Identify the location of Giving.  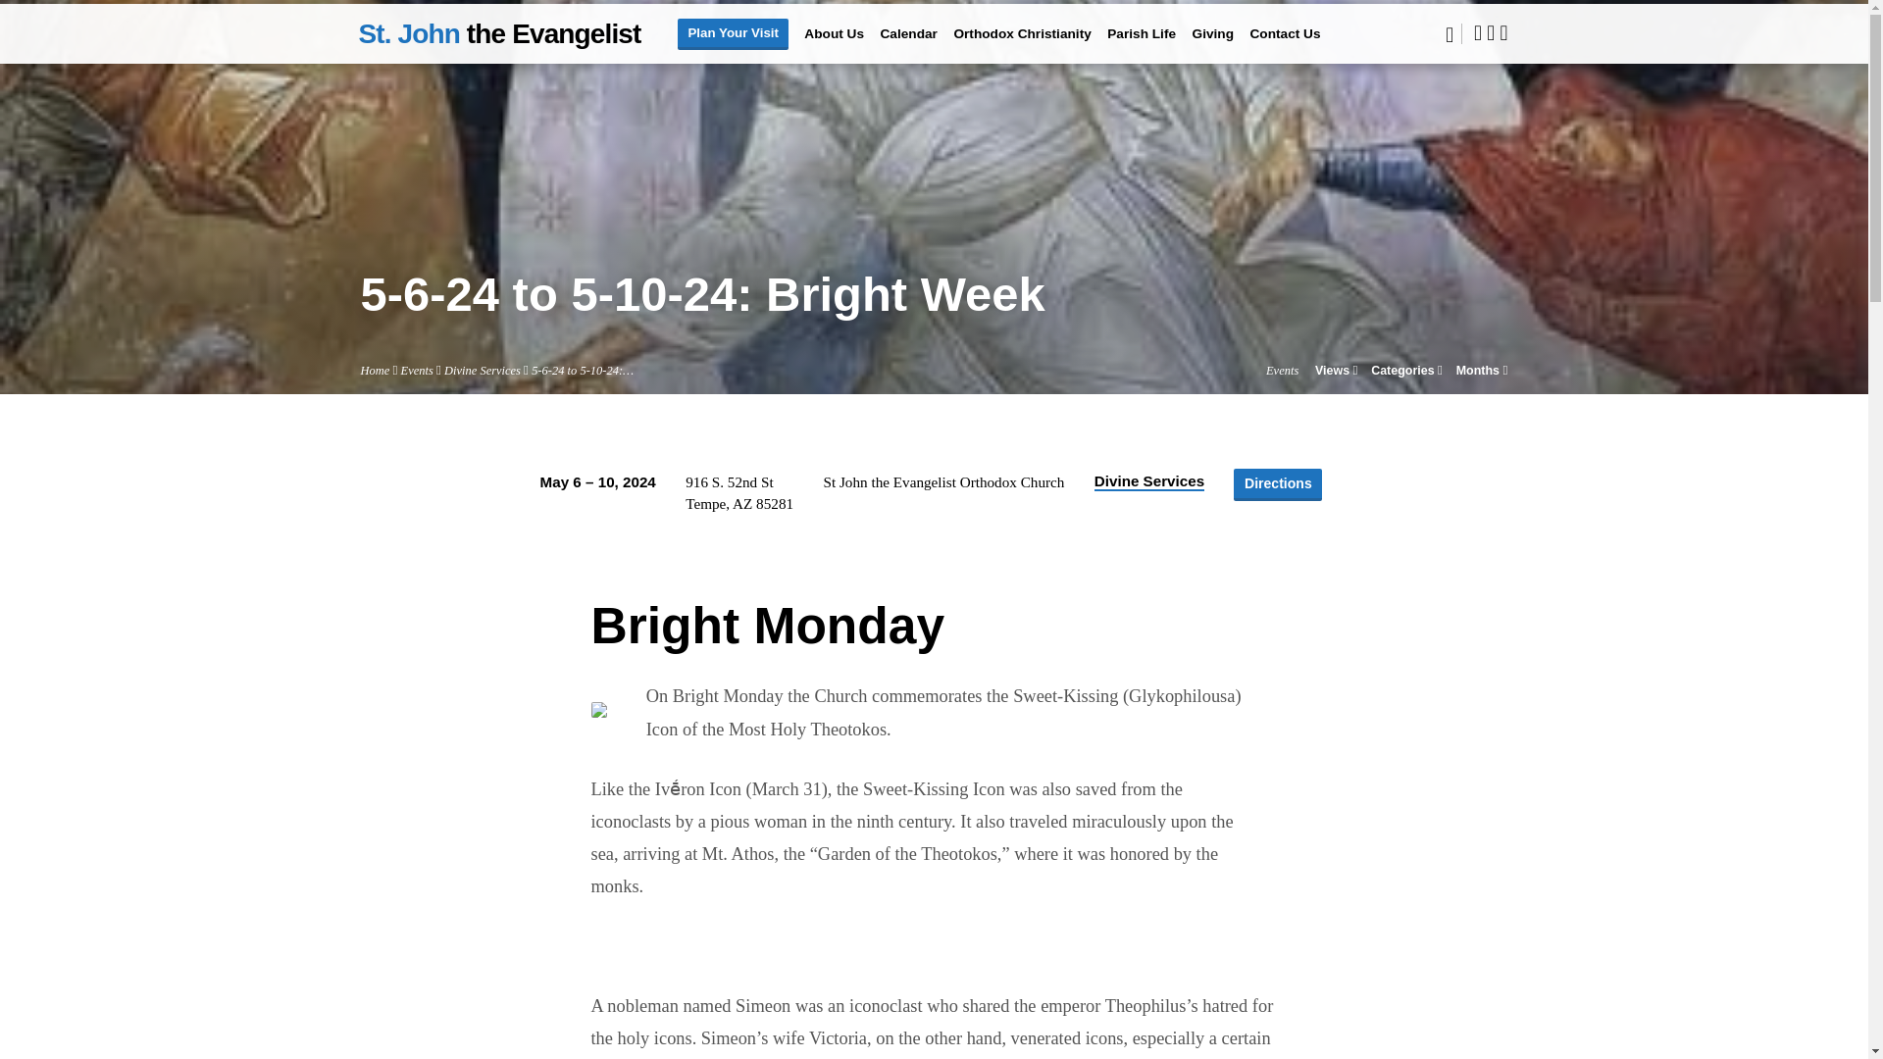
(1213, 46).